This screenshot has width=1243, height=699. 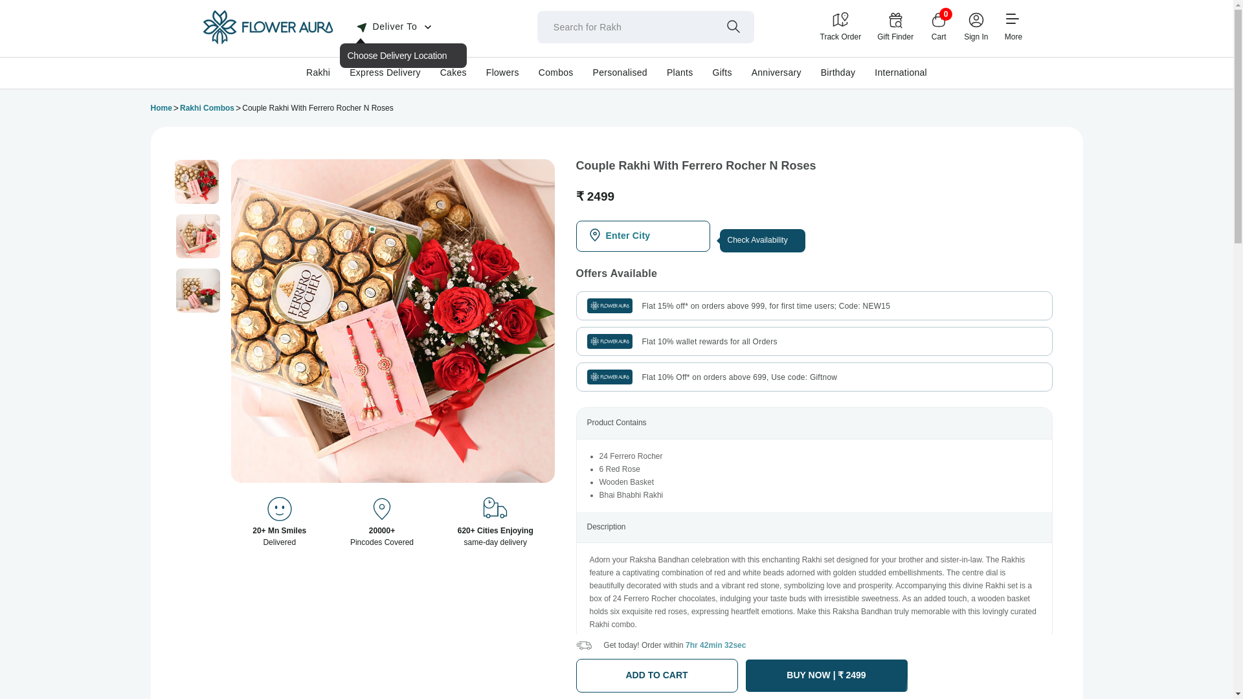 What do you see at coordinates (840, 27) in the screenshot?
I see `Track Order` at bounding box center [840, 27].